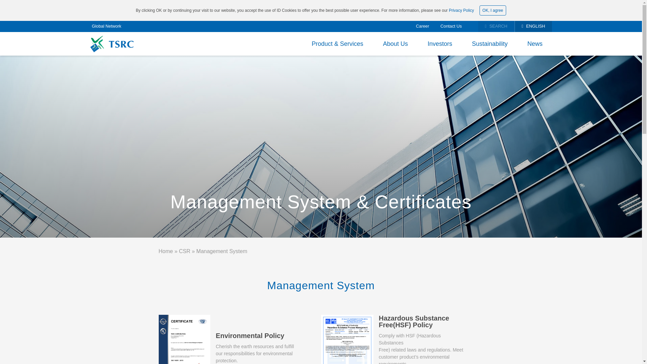 This screenshot has height=364, width=647. What do you see at coordinates (462, 10) in the screenshot?
I see `Privacy Policy` at bounding box center [462, 10].